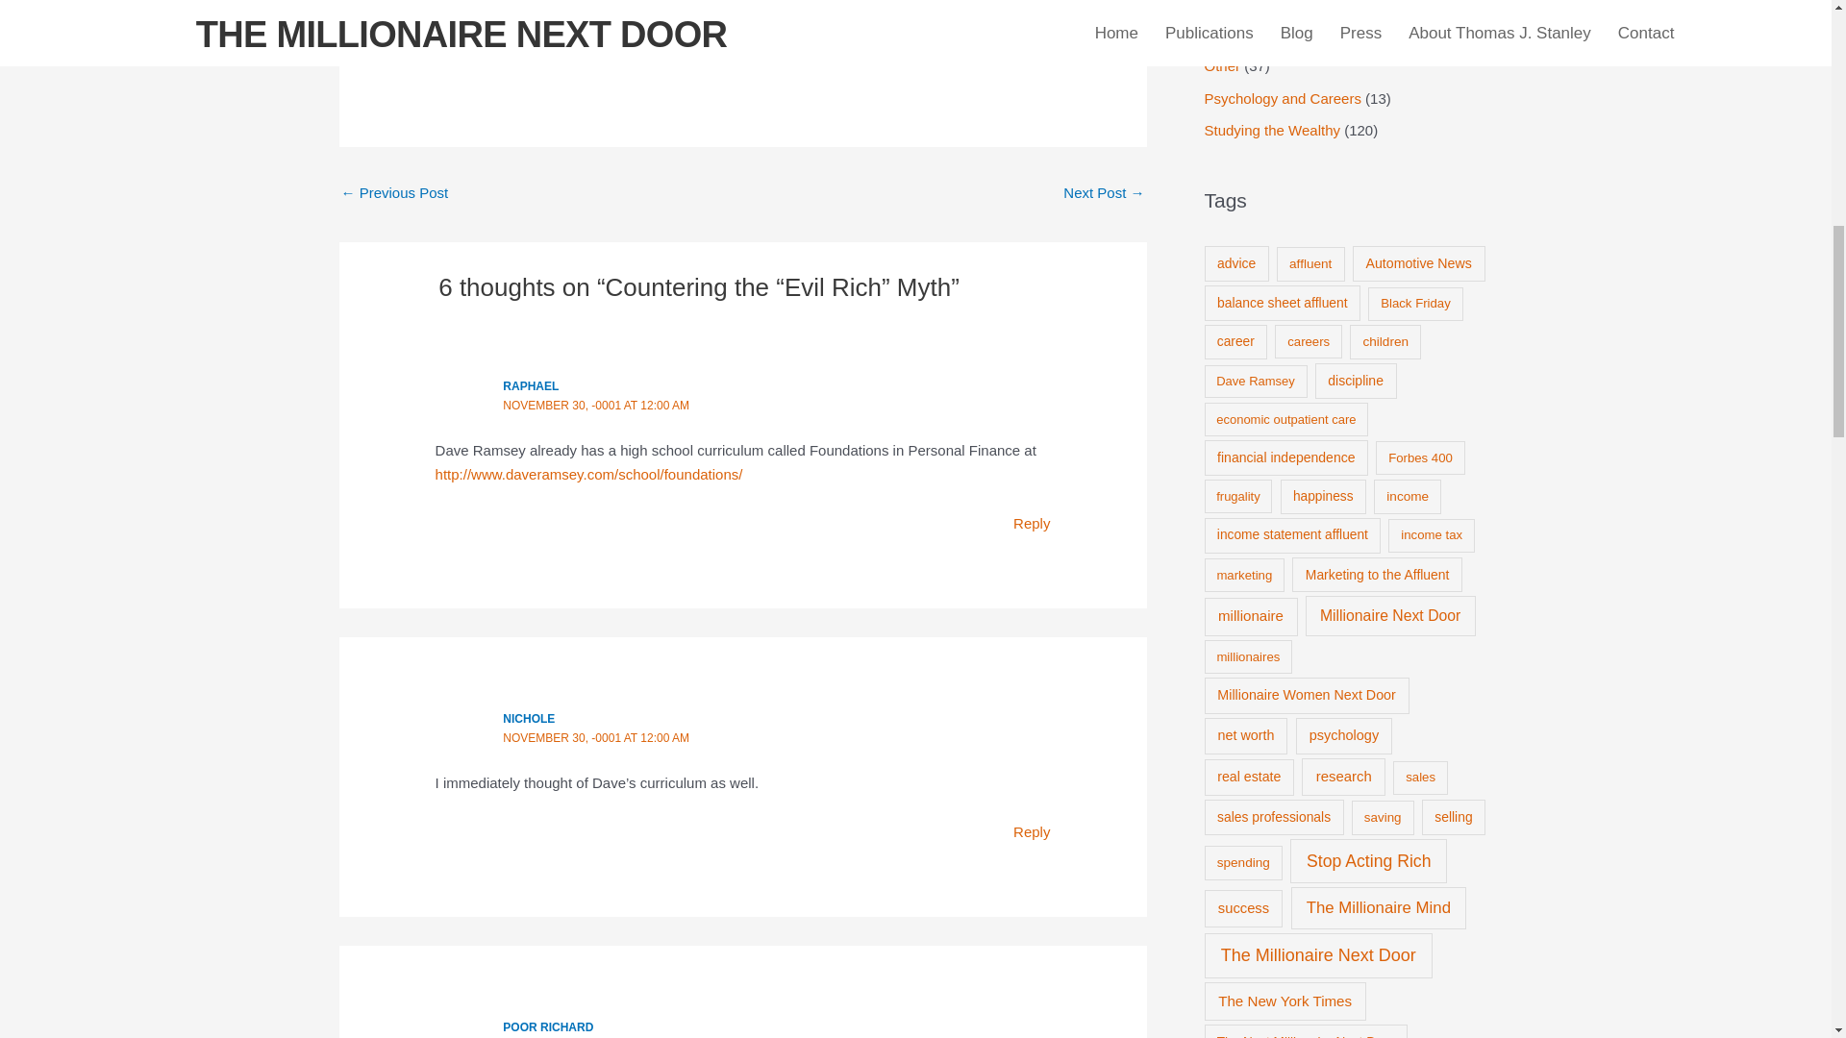  I want to click on Perceptions of the Wealthy by Ranger X. Rich, so click(394, 194).